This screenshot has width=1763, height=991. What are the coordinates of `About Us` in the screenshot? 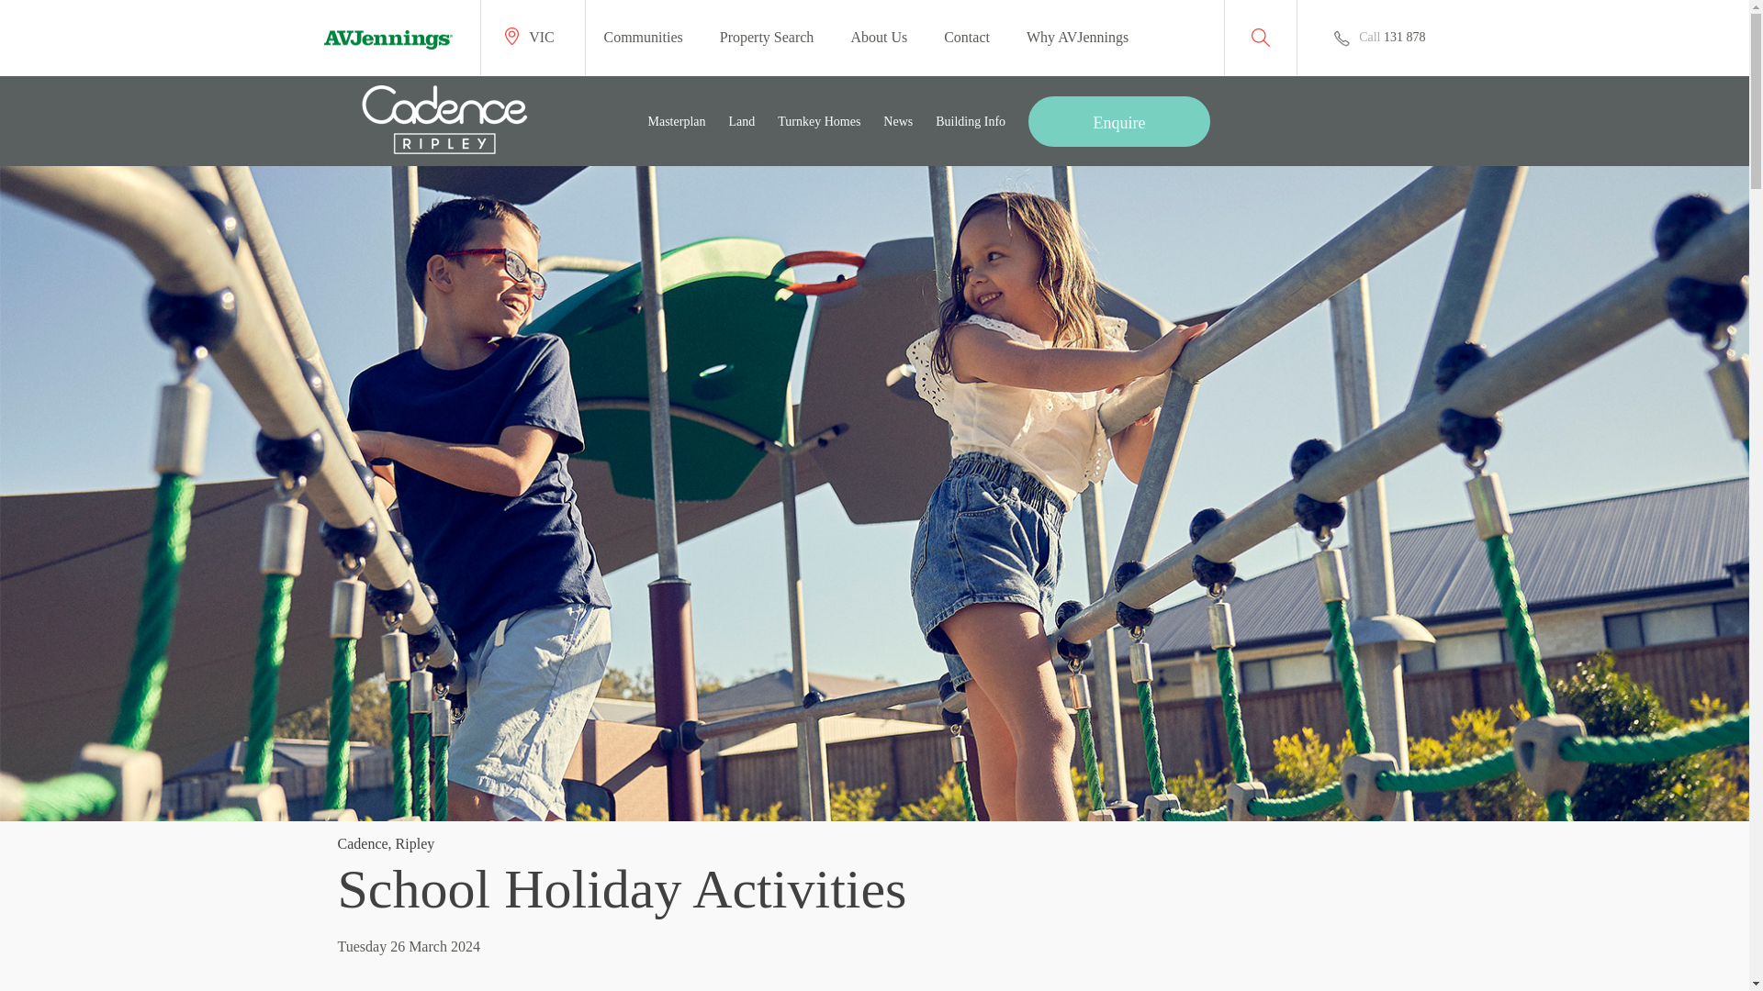 It's located at (878, 37).